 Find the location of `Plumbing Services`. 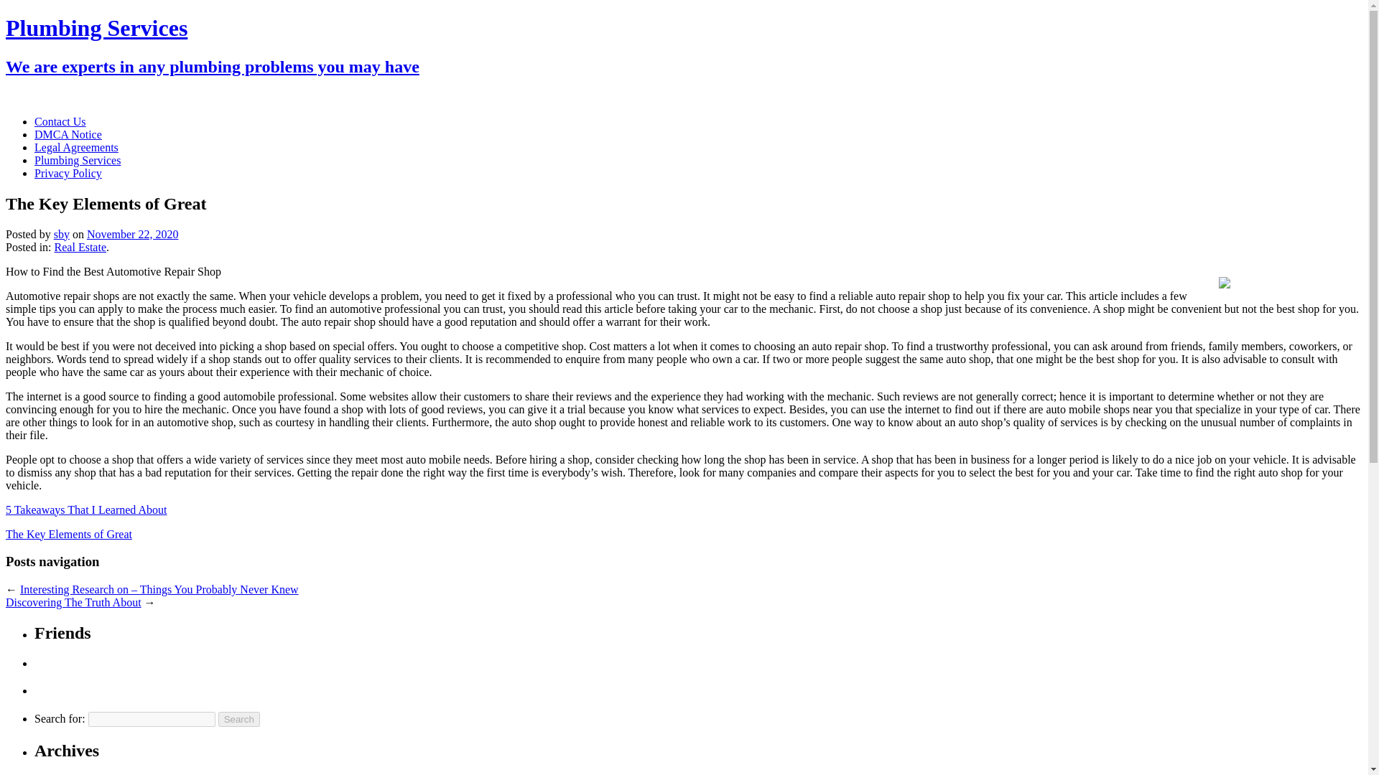

Plumbing Services is located at coordinates (78, 160).